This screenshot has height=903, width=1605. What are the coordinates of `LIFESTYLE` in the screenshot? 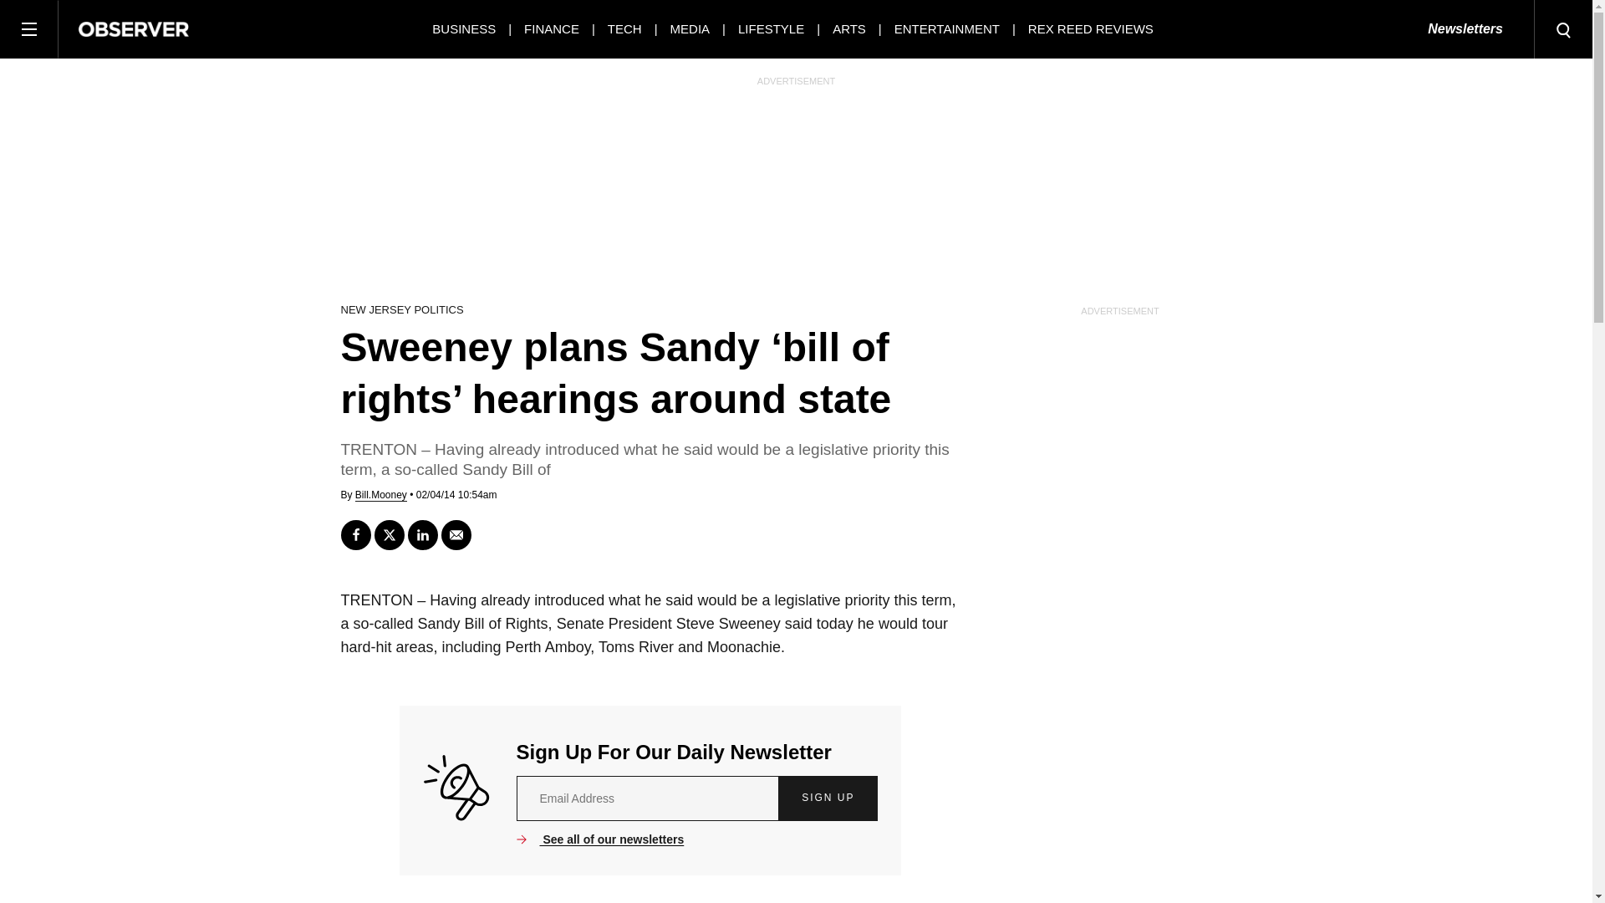 It's located at (771, 28).